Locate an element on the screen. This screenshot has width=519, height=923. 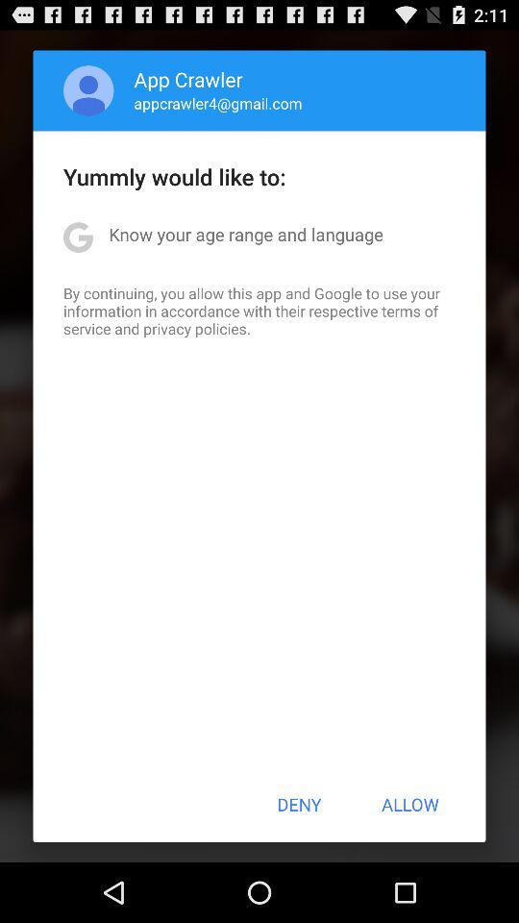
click appcrawler4@gmail.com app is located at coordinates (217, 103).